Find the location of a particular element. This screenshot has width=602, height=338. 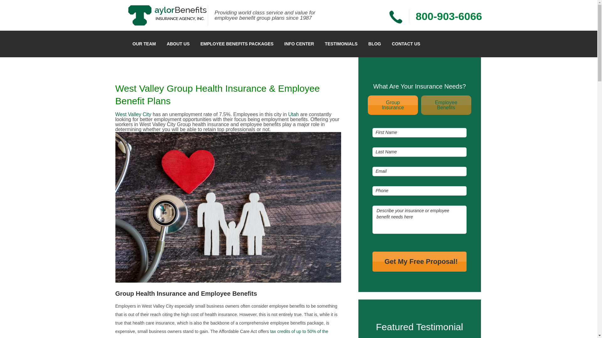

INFO CENTER is located at coordinates (299, 44).